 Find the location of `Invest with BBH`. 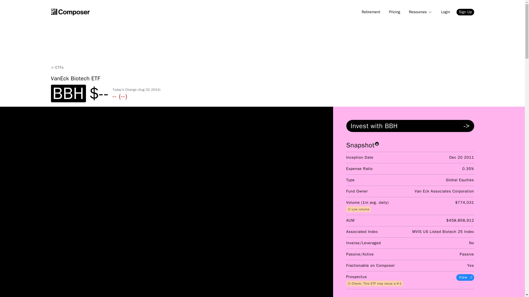

Invest with BBH is located at coordinates (410, 126).